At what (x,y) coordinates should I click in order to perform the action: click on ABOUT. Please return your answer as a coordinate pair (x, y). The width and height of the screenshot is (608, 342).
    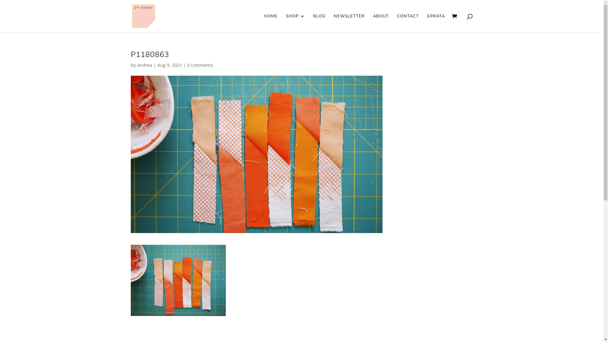
    Looking at the image, I should click on (381, 23).